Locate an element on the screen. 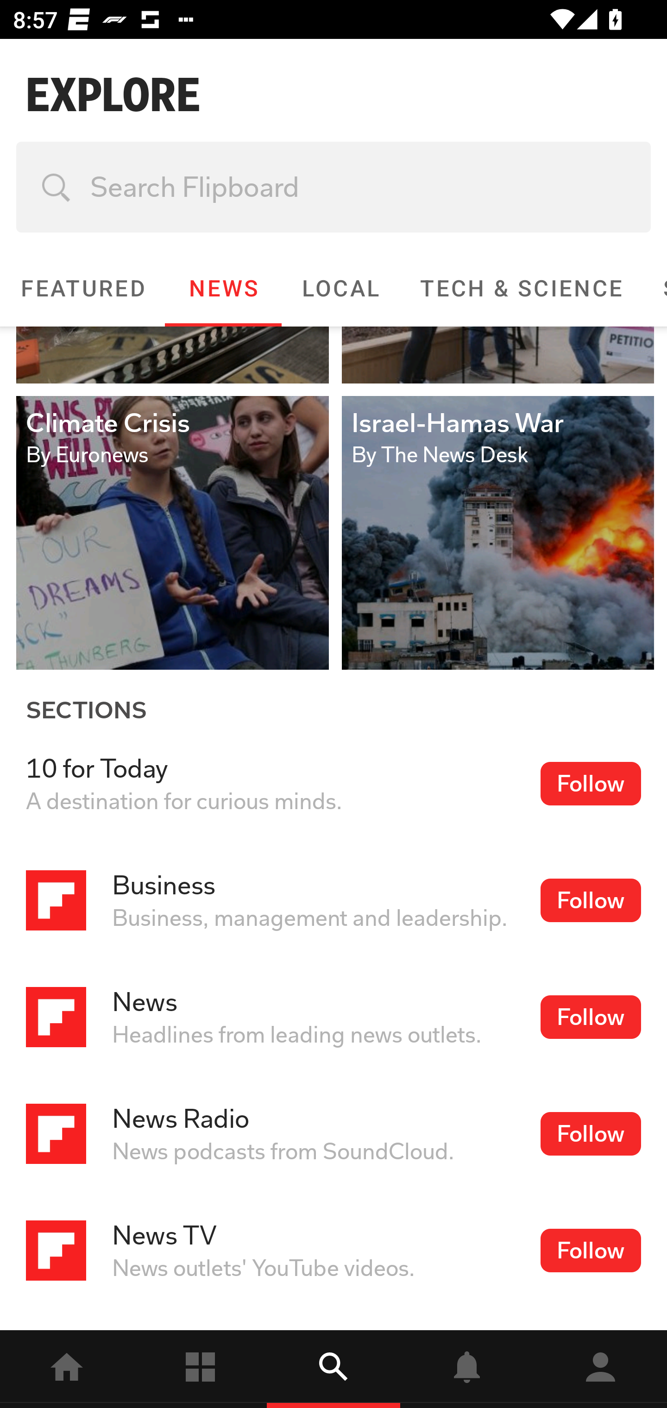 The width and height of the screenshot is (667, 1408). Following is located at coordinates (200, 1369).